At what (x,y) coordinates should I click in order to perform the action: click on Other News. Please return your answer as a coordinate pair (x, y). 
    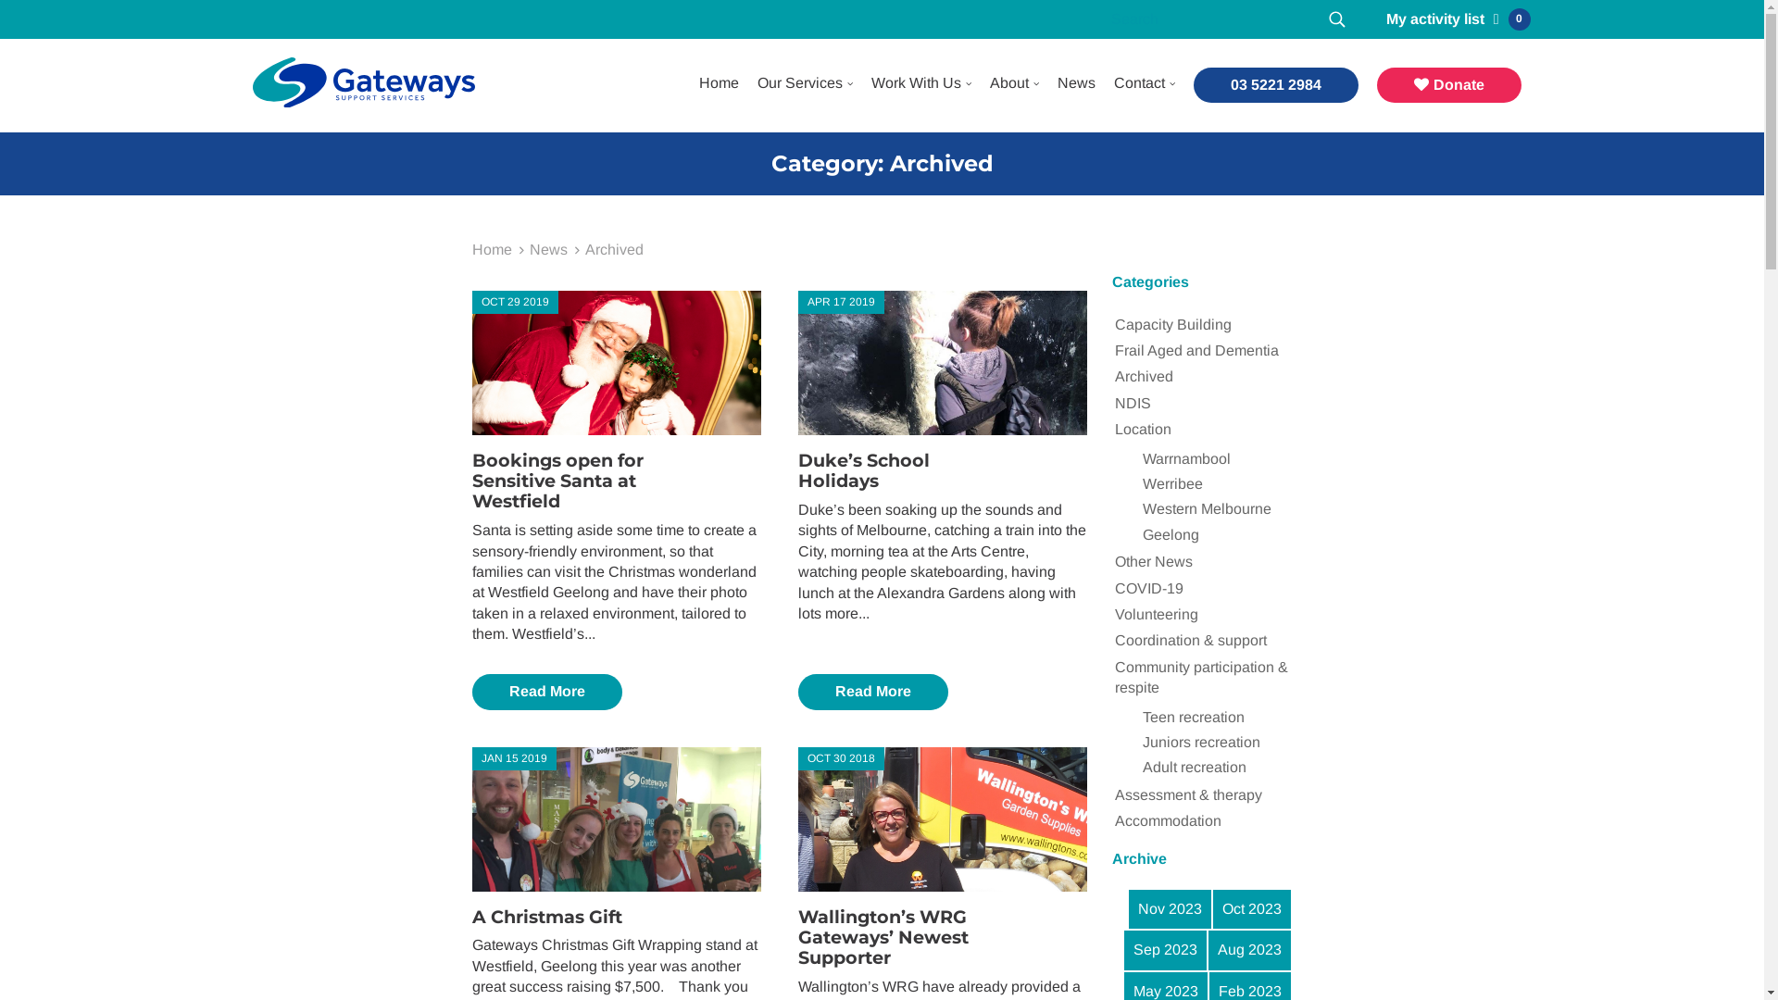
    Looking at the image, I should click on (1154, 562).